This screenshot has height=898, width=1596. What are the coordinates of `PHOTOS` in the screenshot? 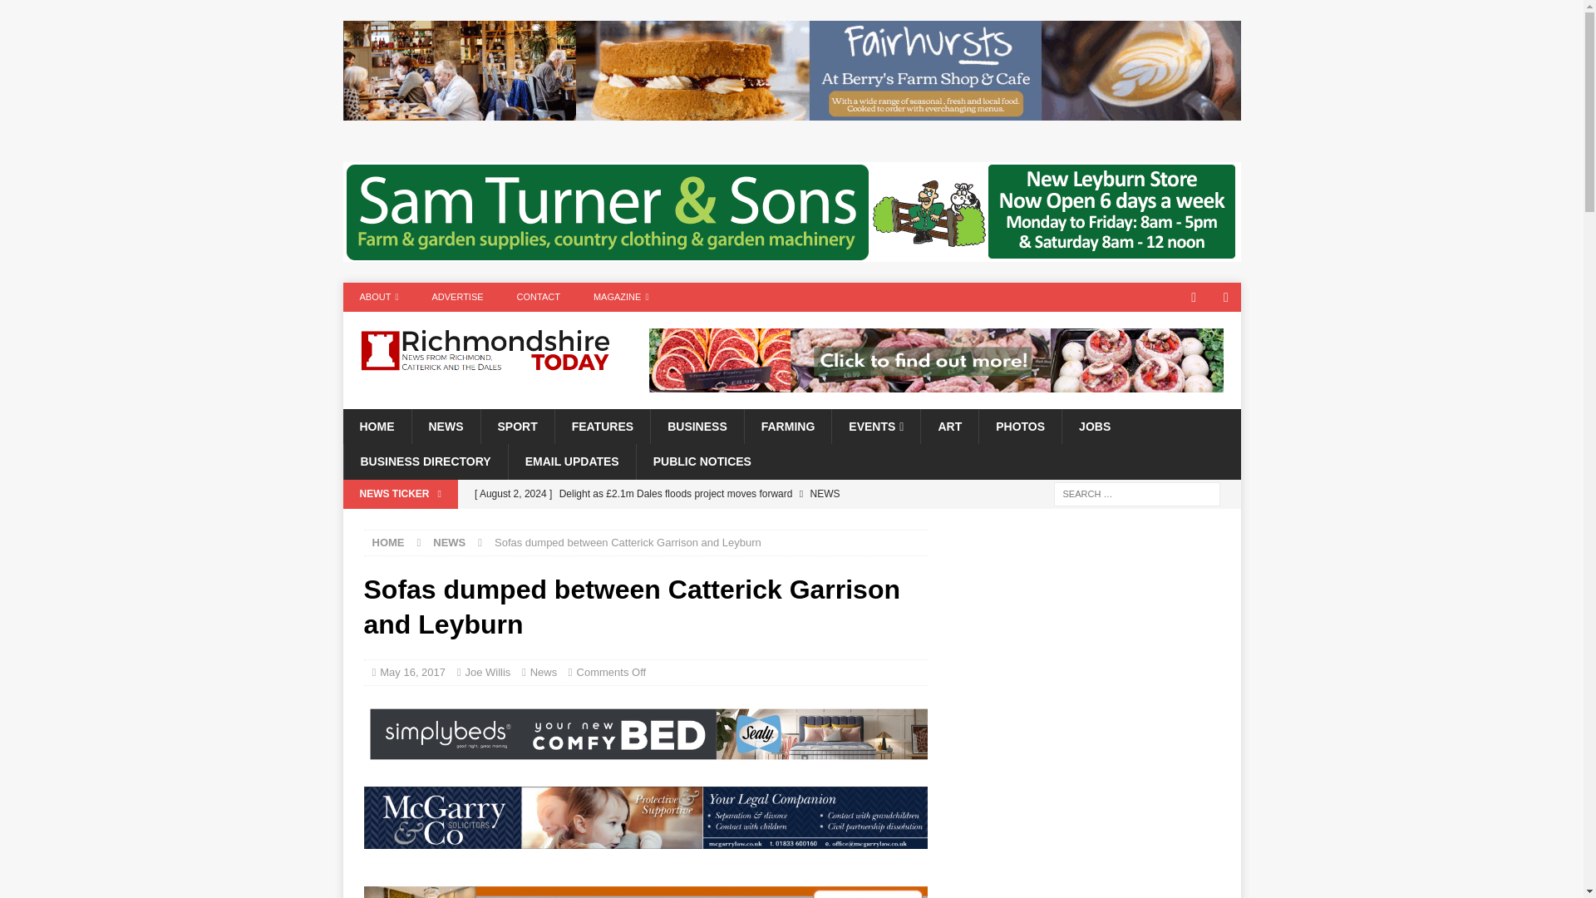 It's located at (1019, 426).